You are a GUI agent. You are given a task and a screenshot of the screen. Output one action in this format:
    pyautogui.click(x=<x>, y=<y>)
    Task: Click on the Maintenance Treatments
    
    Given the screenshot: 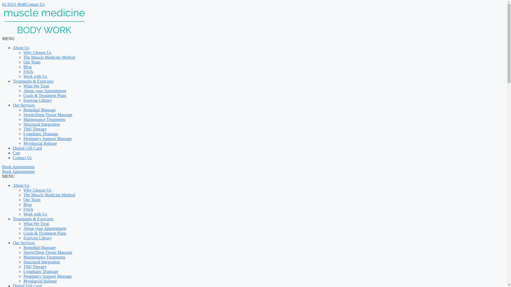 What is the action you would take?
    pyautogui.click(x=44, y=257)
    